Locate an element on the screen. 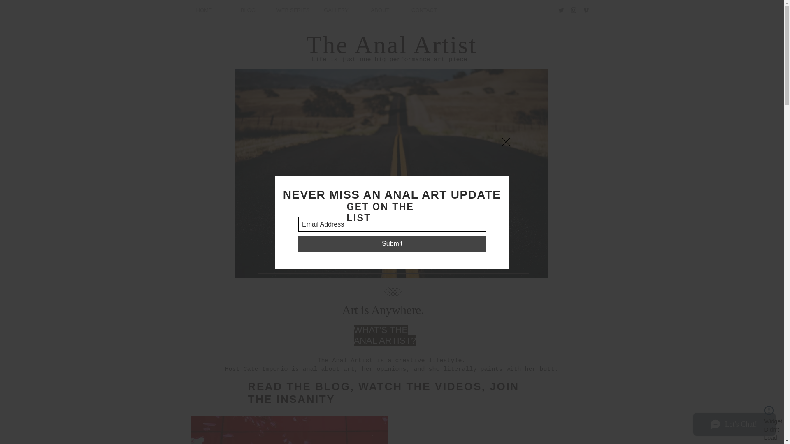 The width and height of the screenshot is (790, 444). The Anal Artist is located at coordinates (392, 44).